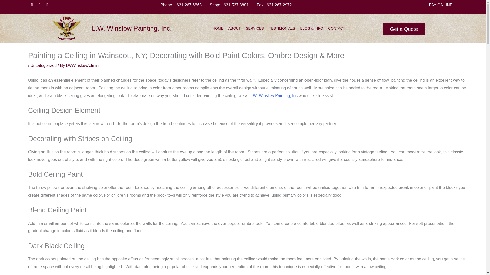  I want to click on L.W. Winslow Painting, Inc., so click(132, 28).